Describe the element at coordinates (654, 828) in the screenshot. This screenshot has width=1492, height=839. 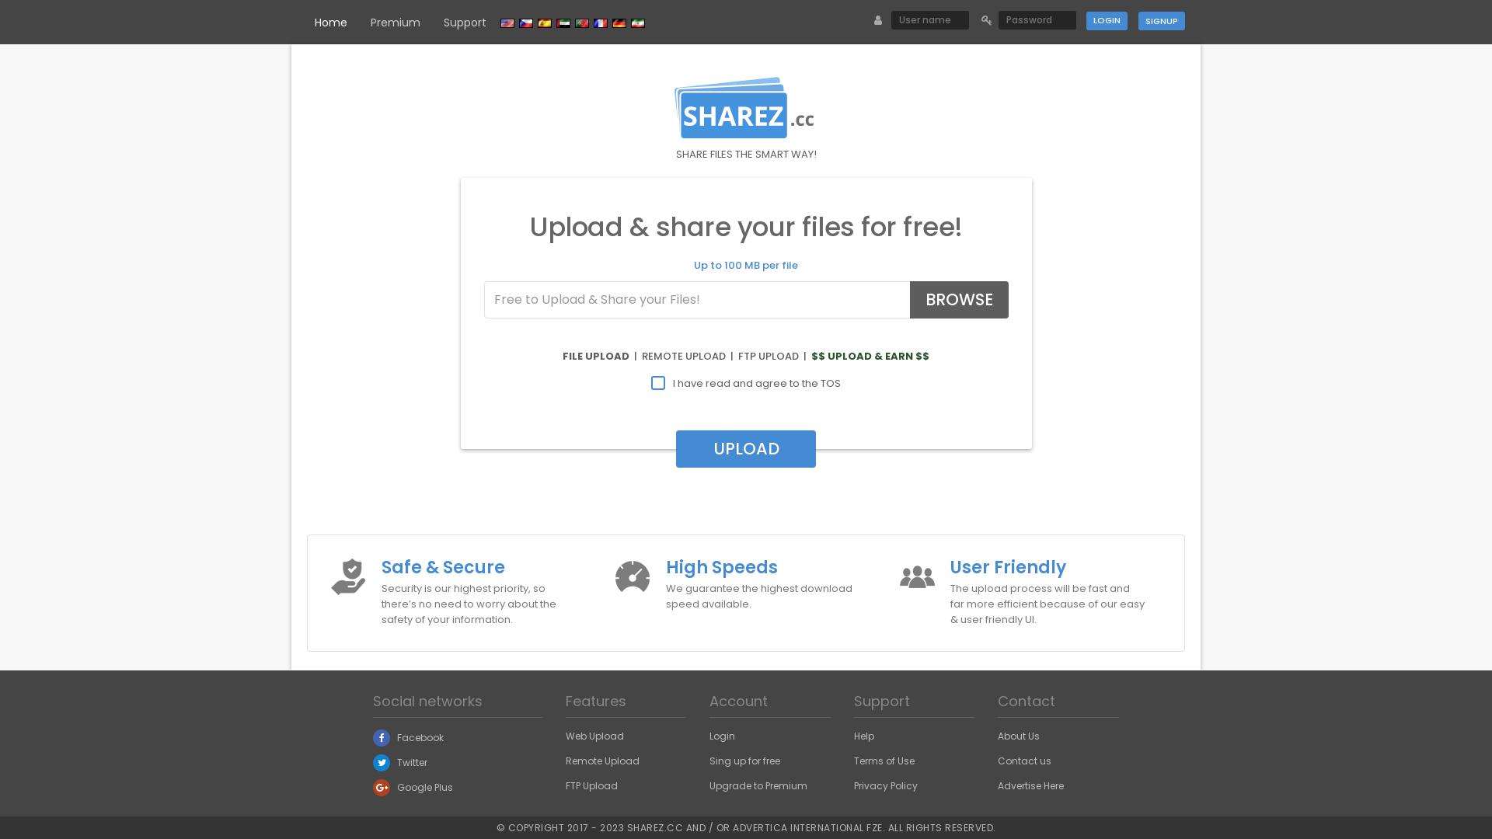
I see `SHAREZ.CC` at that location.